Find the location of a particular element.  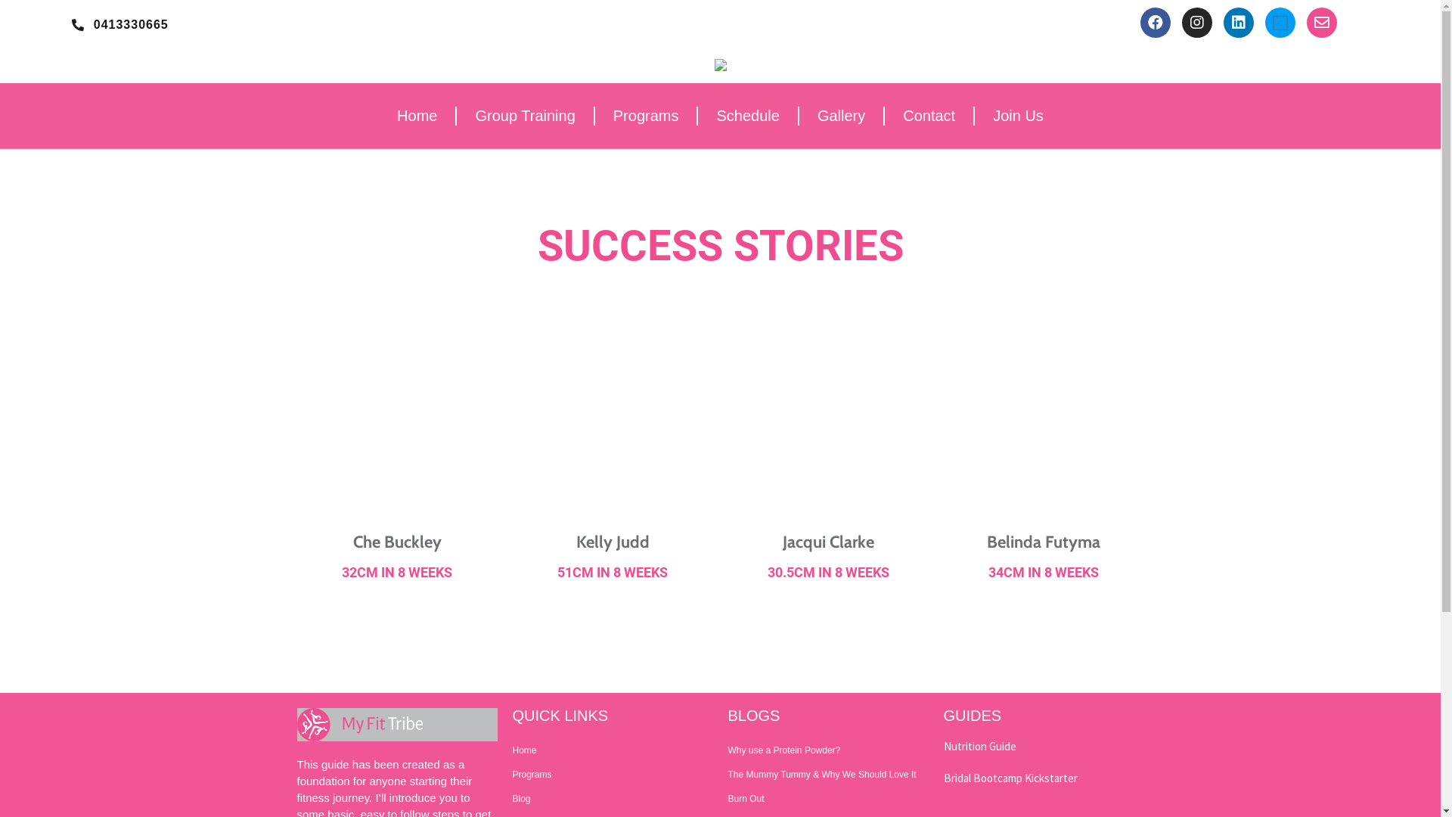

Contact is located at coordinates (929, 116).